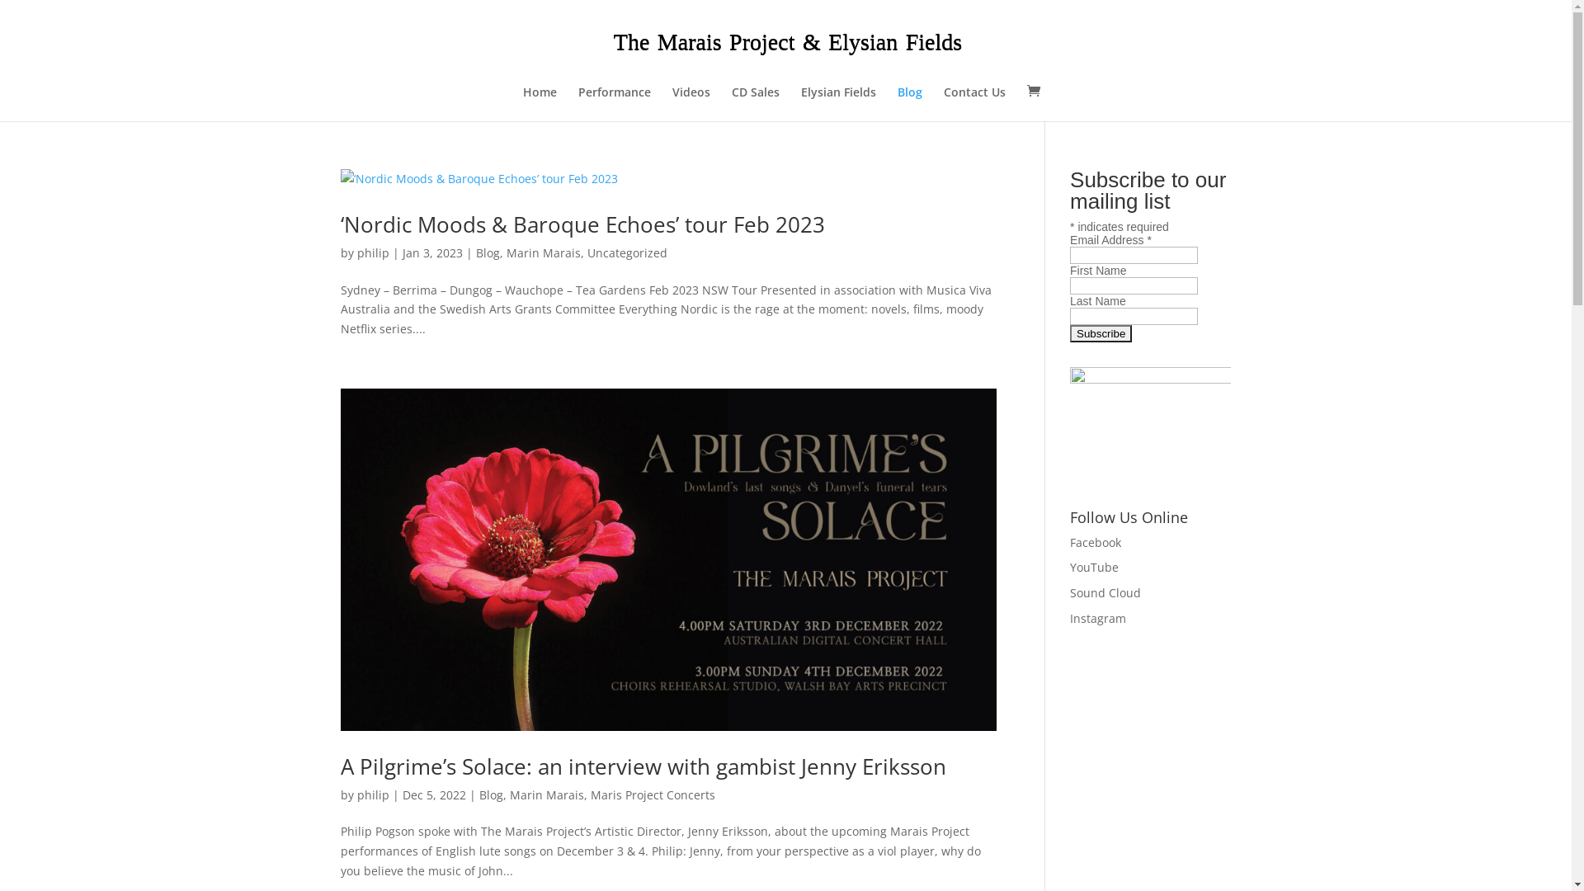 The height and width of the screenshot is (891, 1584). I want to click on Elysian Fields, so click(838, 104).